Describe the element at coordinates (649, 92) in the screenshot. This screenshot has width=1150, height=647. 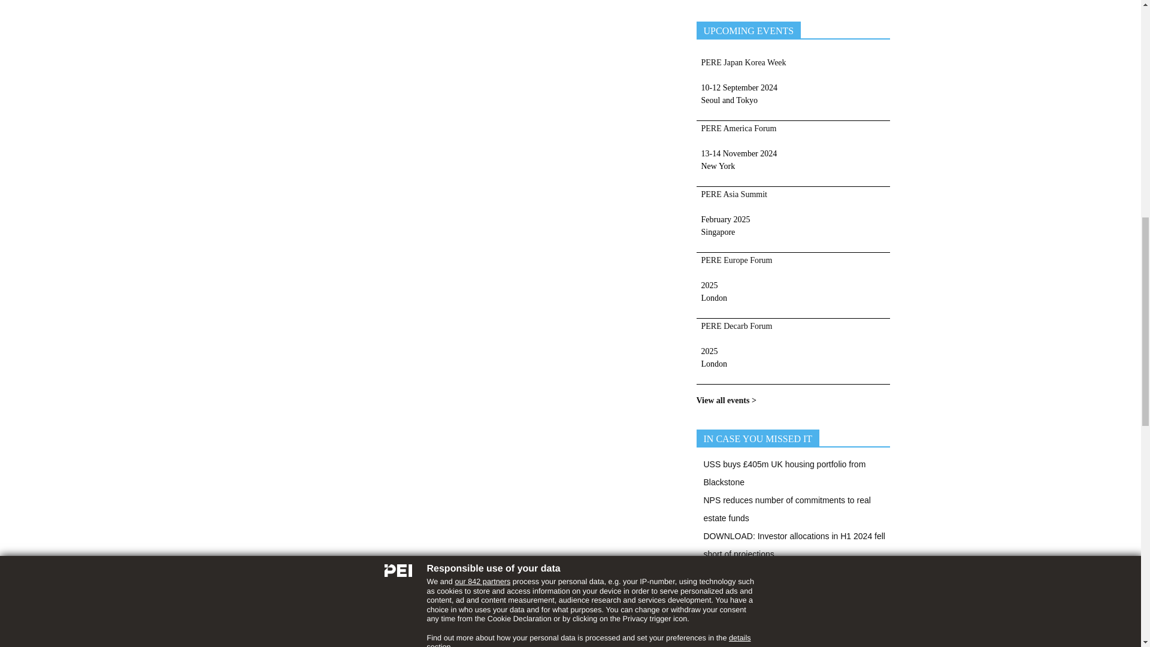
I see `Allow selection` at that location.